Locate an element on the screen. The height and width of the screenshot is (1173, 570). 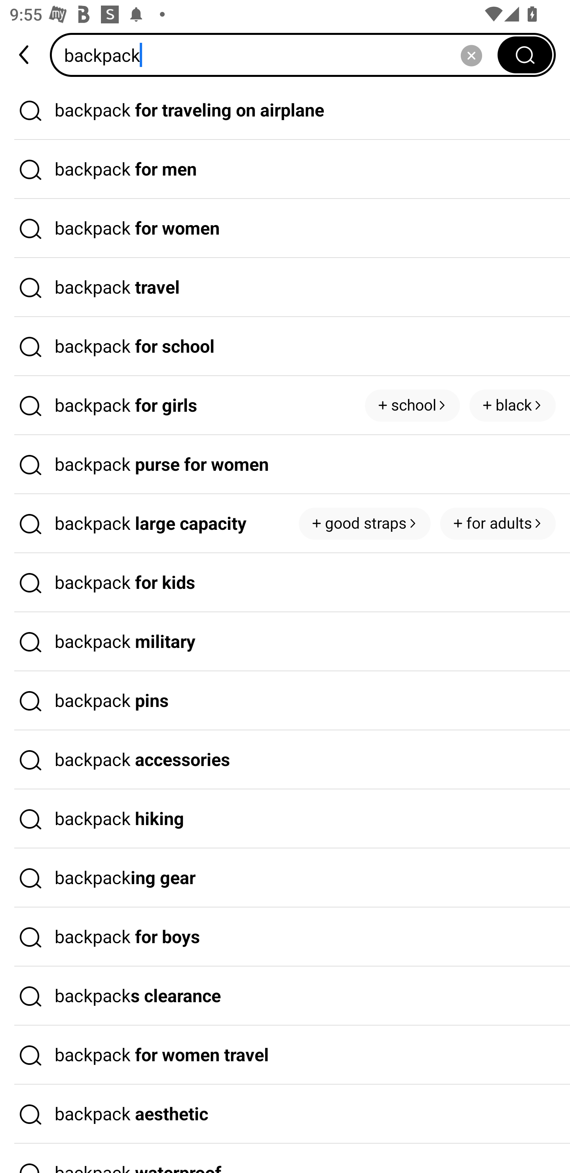
backpack accessories is located at coordinates (285, 760).